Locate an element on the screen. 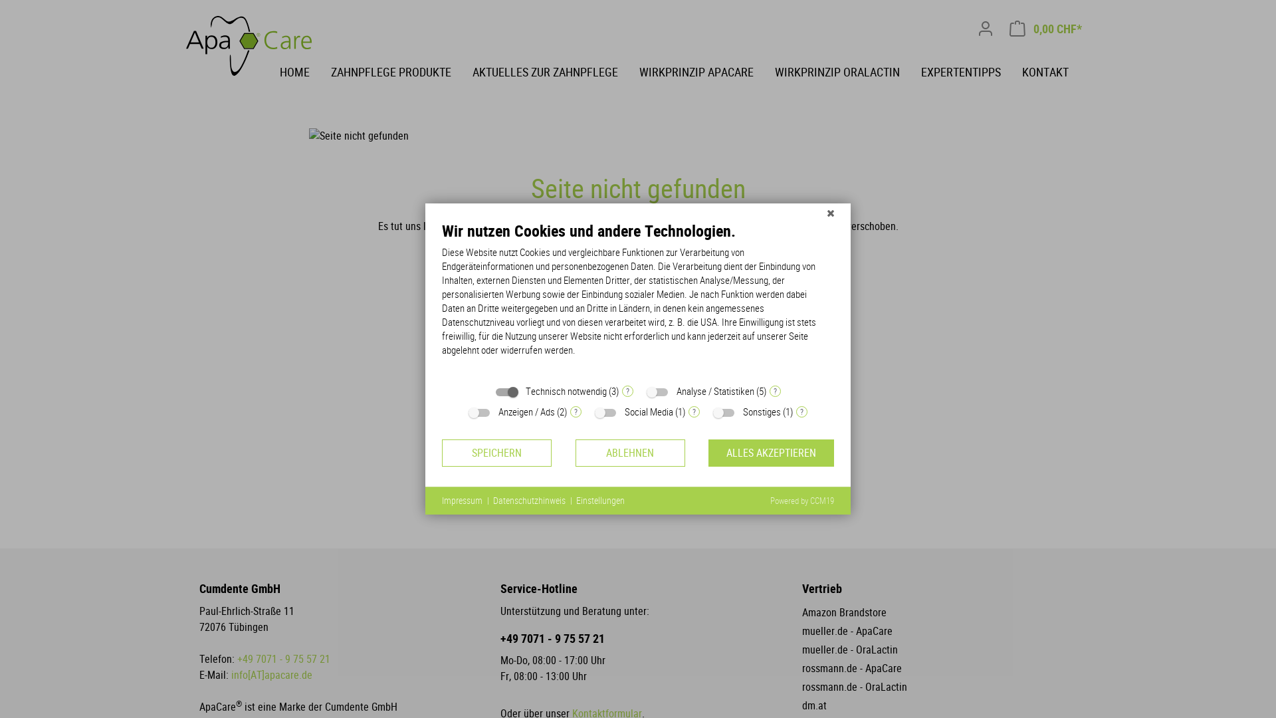 The width and height of the screenshot is (1276, 718). rossmann.de - ApaCare is located at coordinates (852, 669).